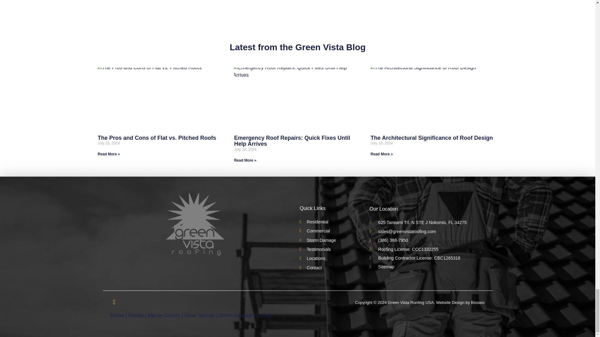  I want to click on Storm Damage Roofing 8, so click(160, 98).